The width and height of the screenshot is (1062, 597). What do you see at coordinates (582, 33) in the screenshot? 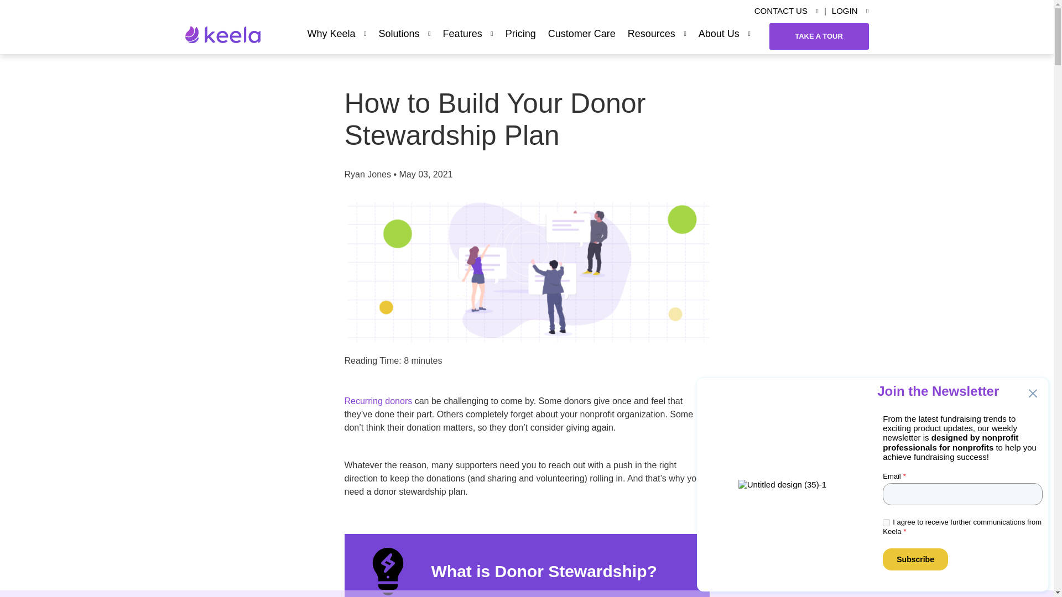
I see `Customer Care` at bounding box center [582, 33].